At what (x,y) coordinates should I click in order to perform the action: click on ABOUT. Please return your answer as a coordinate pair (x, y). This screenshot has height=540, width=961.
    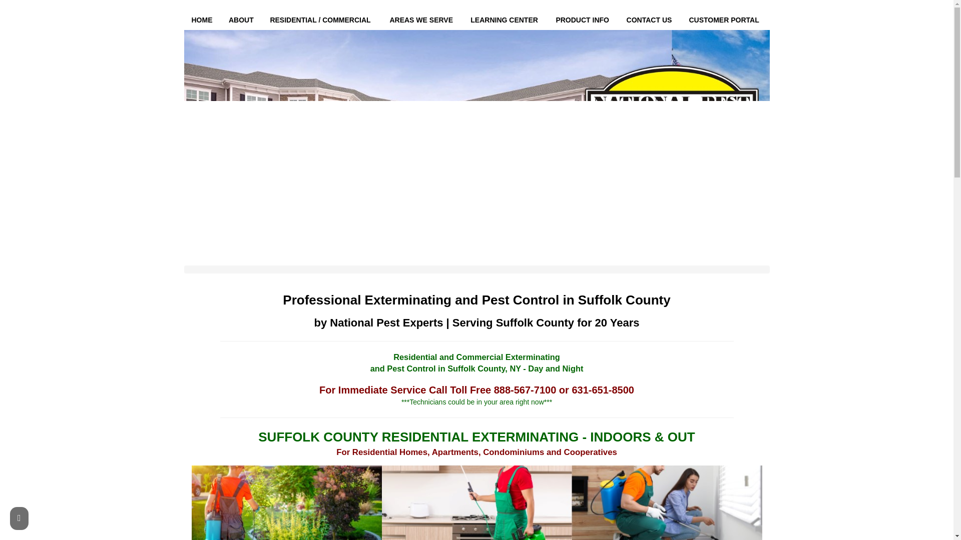
    Looking at the image, I should click on (241, 20).